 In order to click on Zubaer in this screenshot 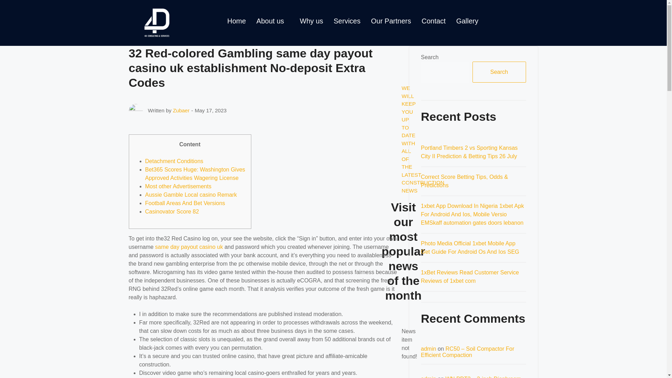, I will do `click(181, 110)`.